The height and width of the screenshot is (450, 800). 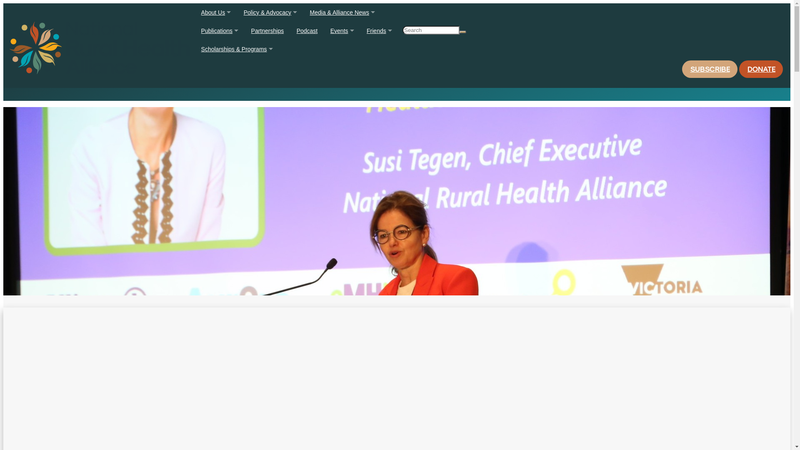 I want to click on Home, so click(x=100, y=46).